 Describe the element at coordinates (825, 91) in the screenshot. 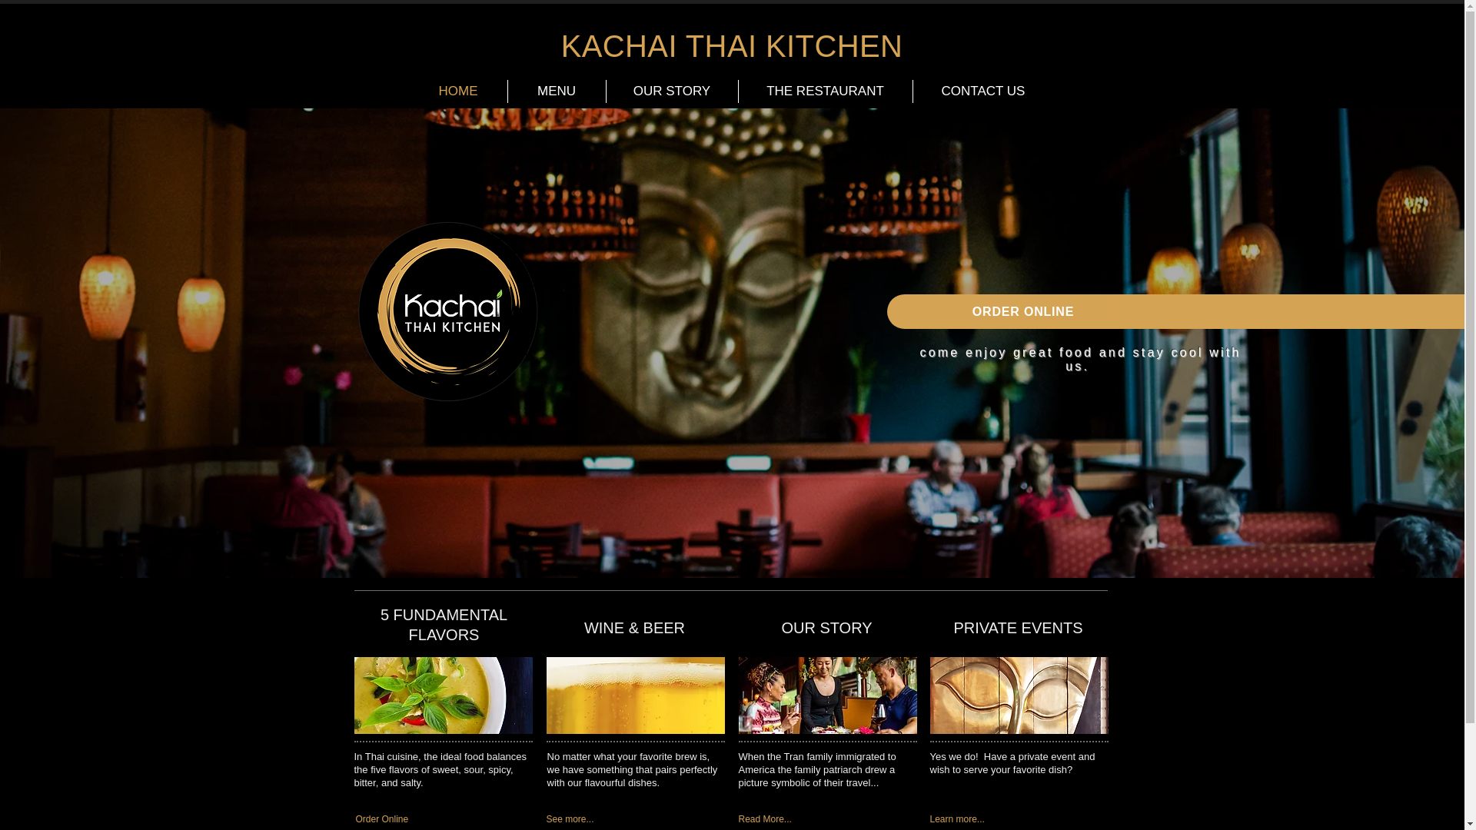

I see `THE RESTAURANT` at that location.